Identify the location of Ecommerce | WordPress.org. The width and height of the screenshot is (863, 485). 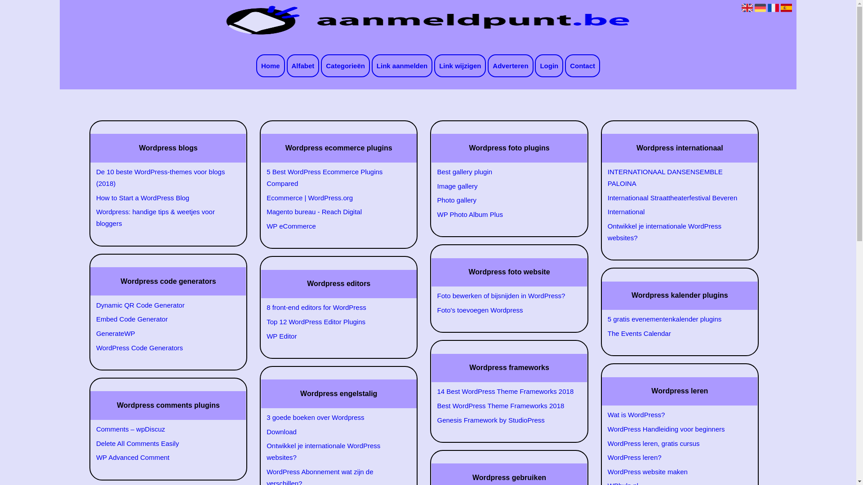
(334, 198).